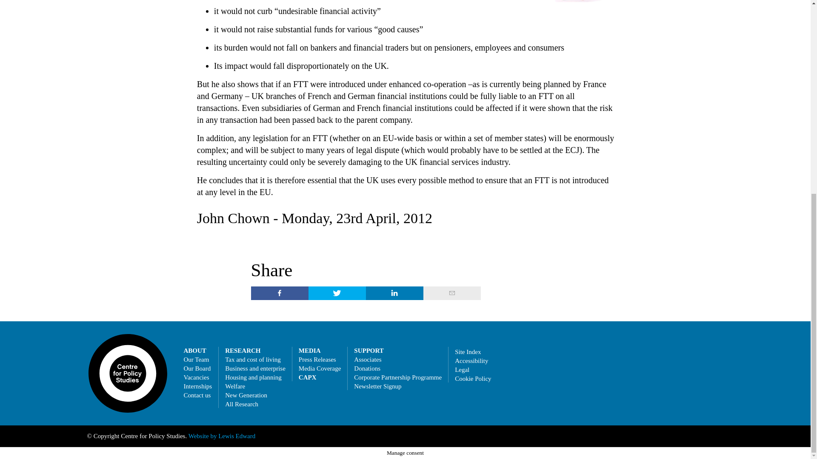  Describe the element at coordinates (243, 350) in the screenshot. I see `RESEARCH` at that location.